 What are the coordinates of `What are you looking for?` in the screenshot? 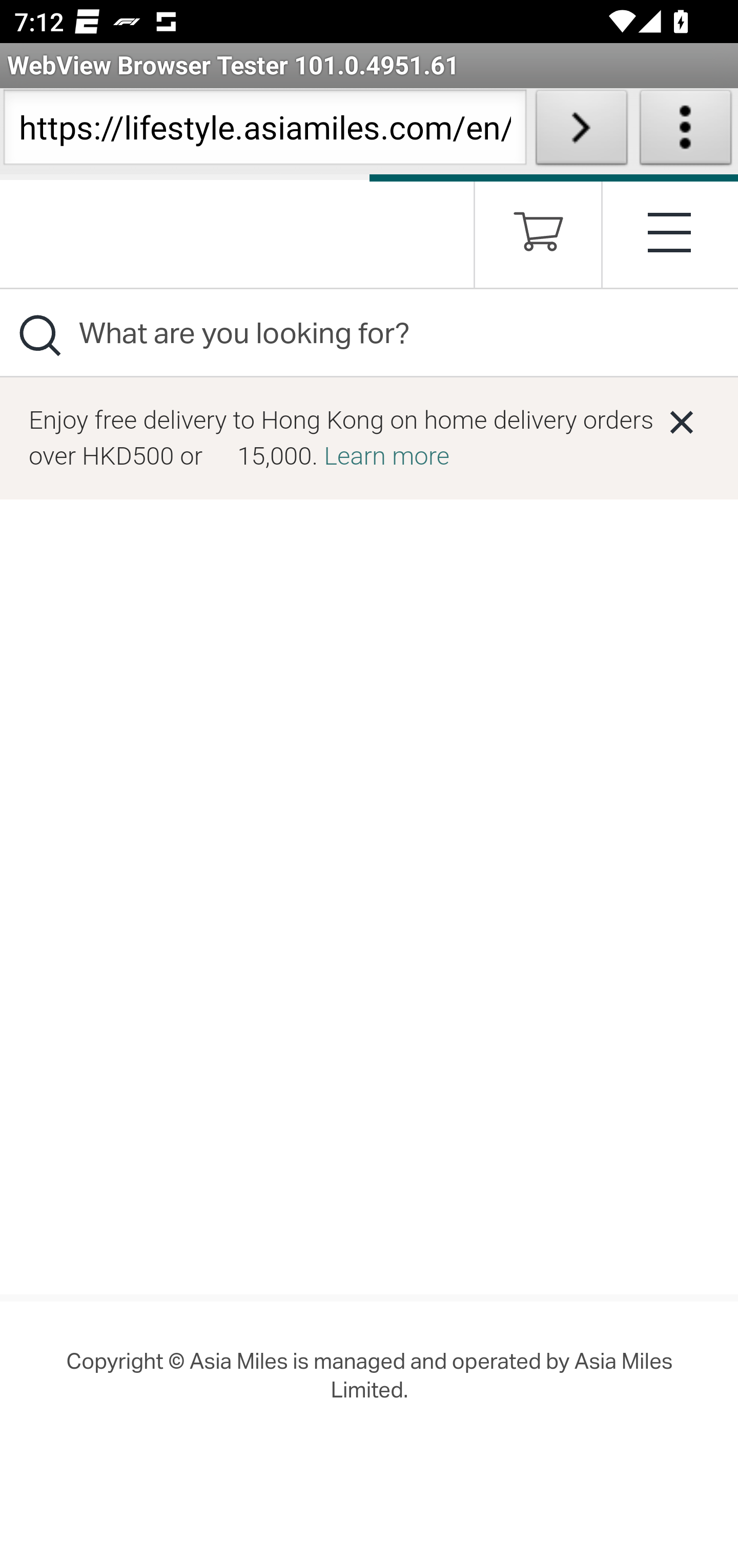 It's located at (369, 332).